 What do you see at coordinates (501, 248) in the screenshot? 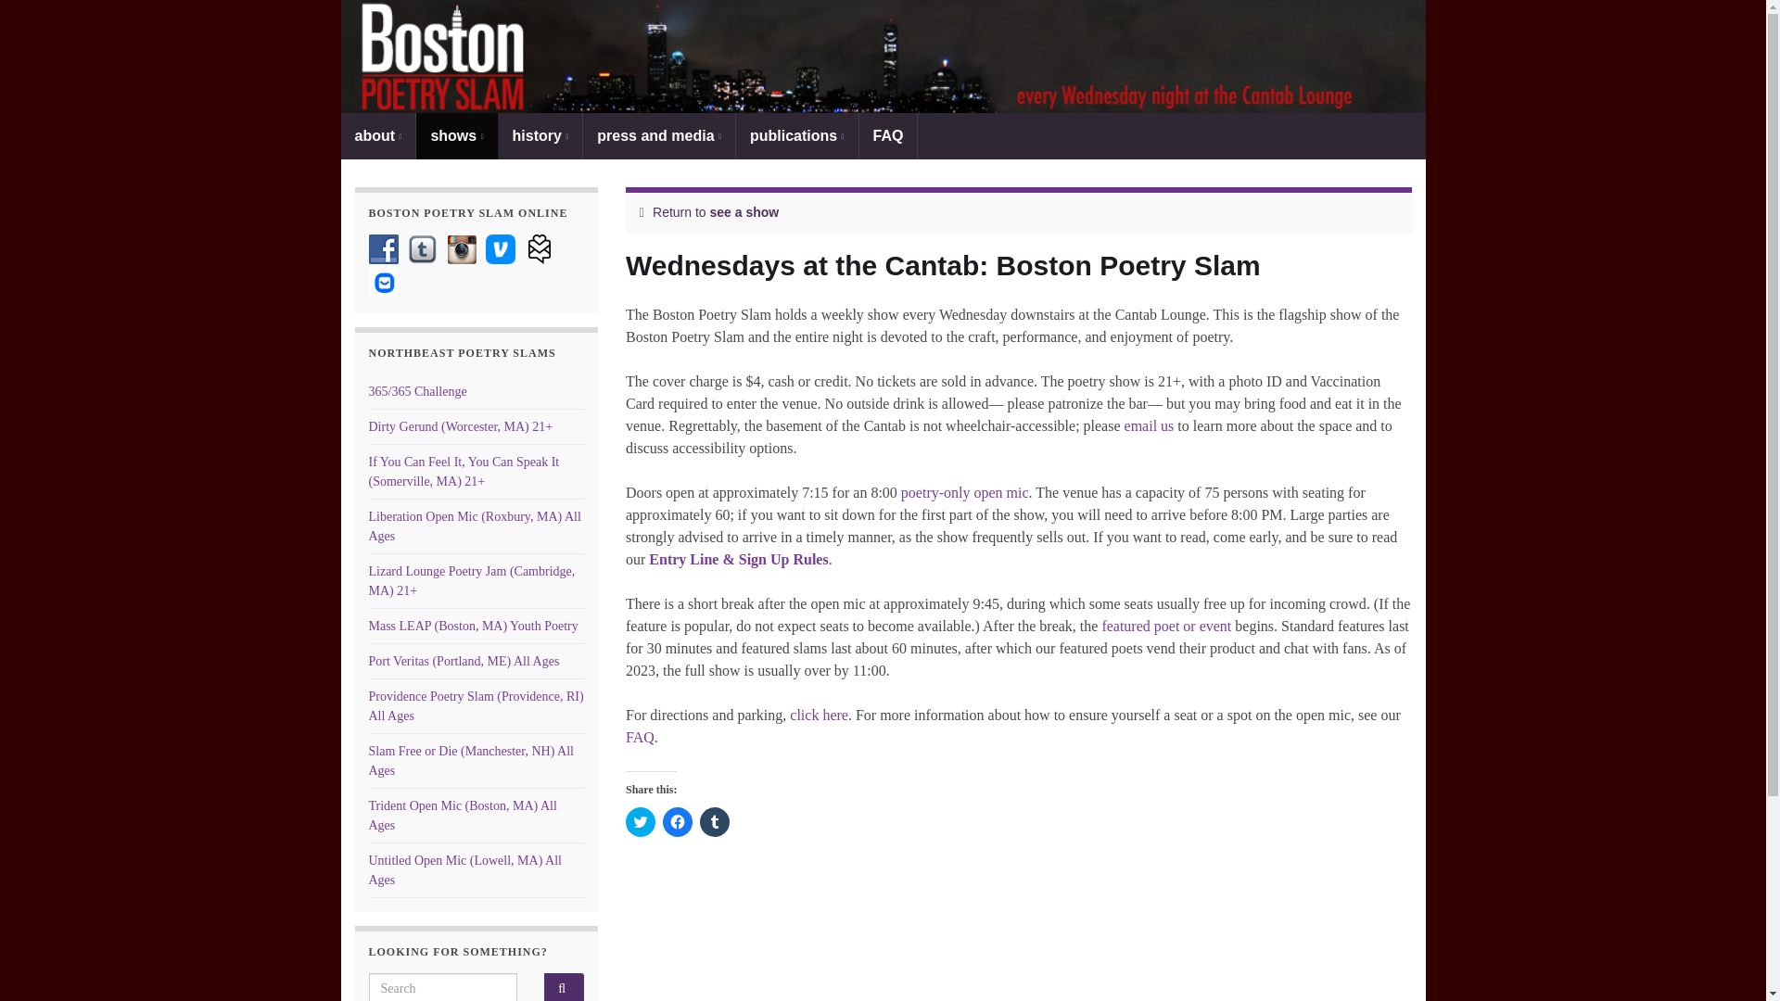
I see ` Venmo` at bounding box center [501, 248].